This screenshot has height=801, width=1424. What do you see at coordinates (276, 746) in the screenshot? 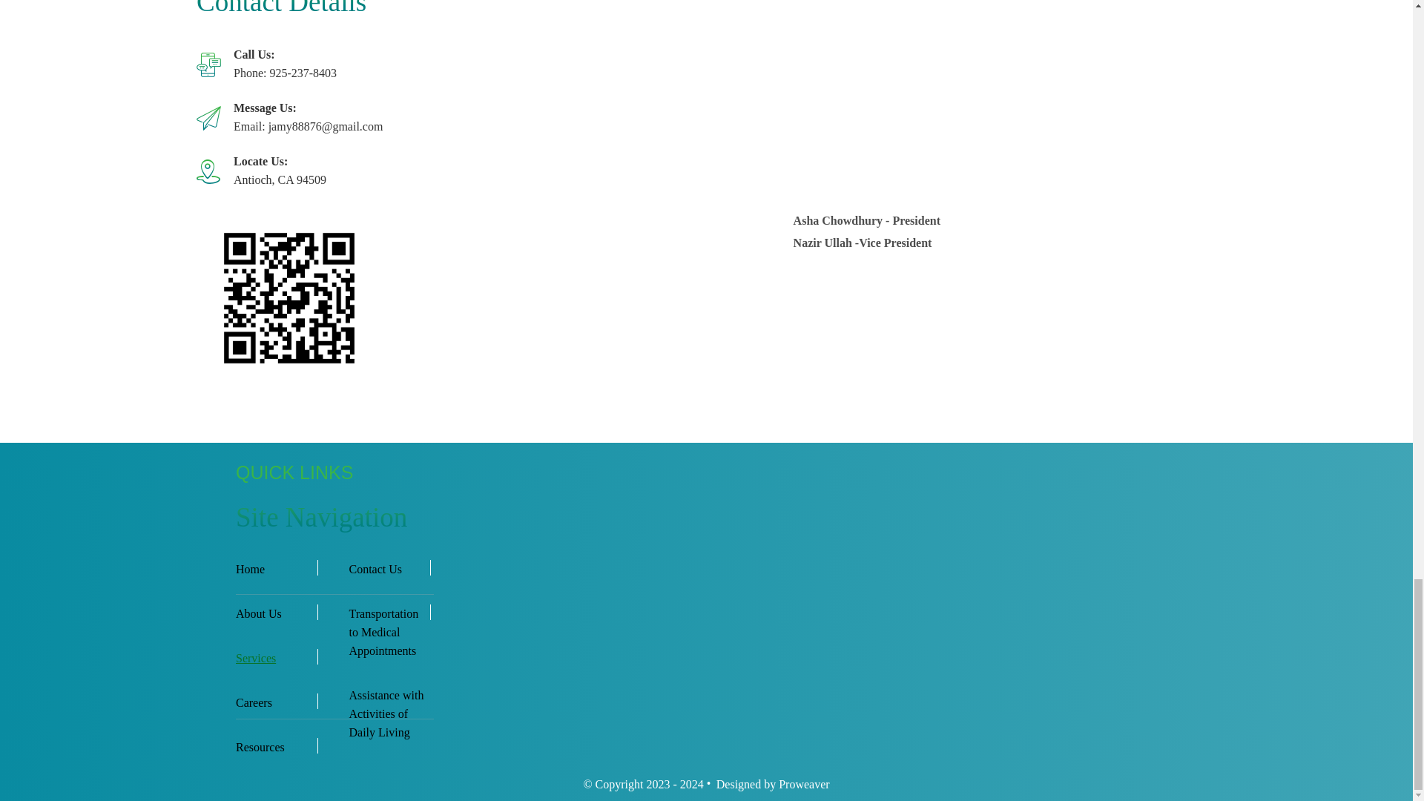
I see `Resources` at bounding box center [276, 746].